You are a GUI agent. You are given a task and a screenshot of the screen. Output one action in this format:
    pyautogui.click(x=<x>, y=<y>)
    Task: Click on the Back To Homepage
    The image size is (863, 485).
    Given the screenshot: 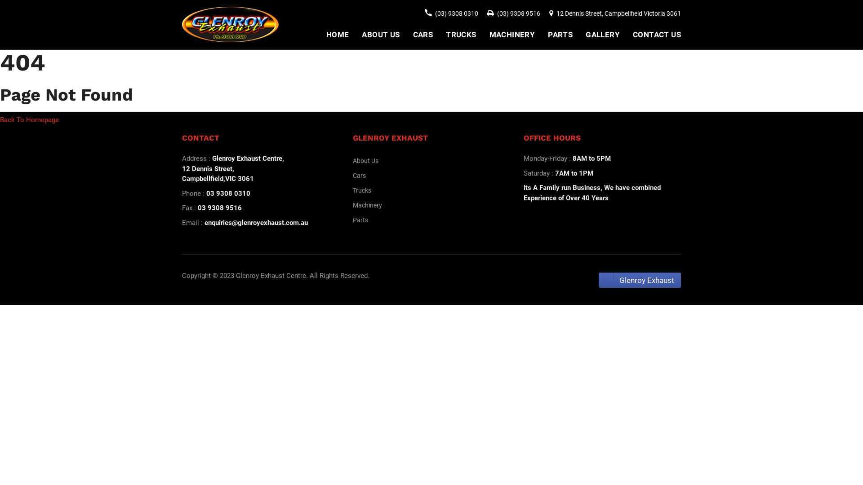 What is the action you would take?
    pyautogui.click(x=30, y=120)
    